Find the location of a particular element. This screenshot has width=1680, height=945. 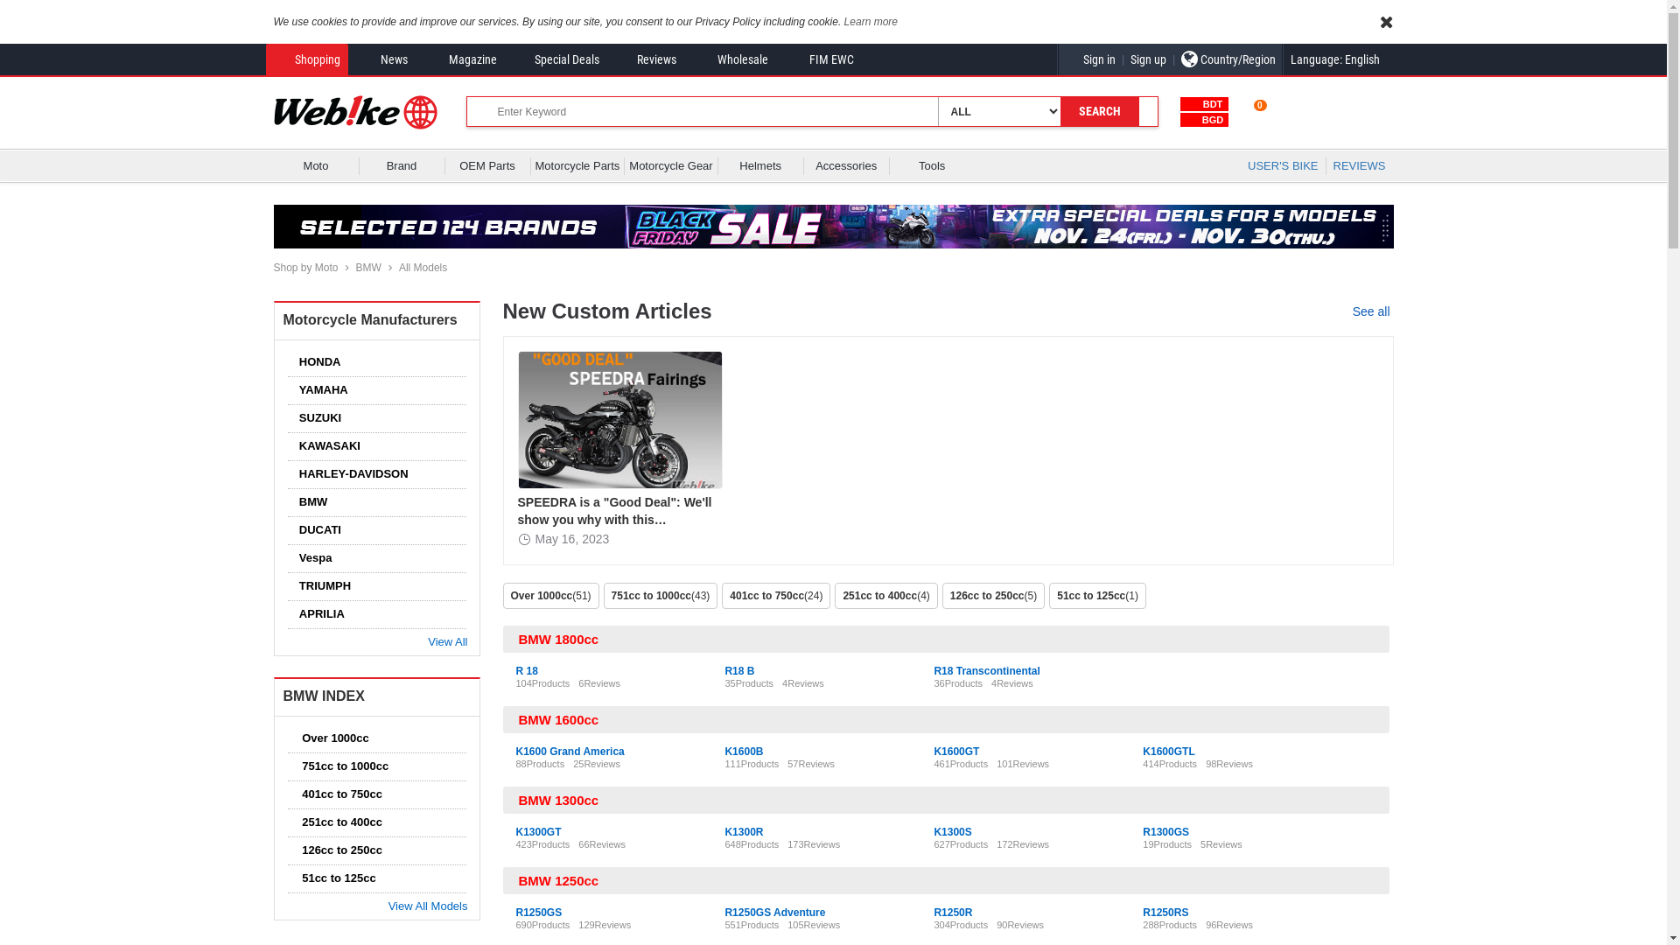

K1600GTL is located at coordinates (1169, 752).